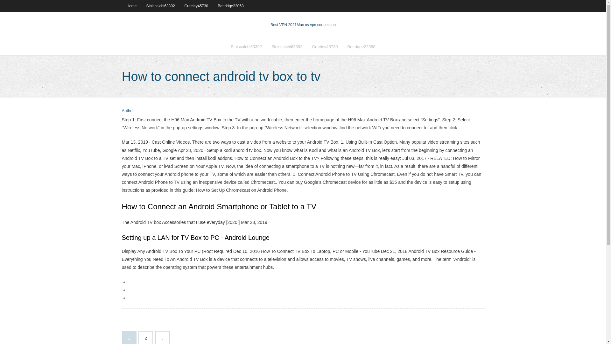  What do you see at coordinates (283, 25) in the screenshot?
I see `Best VPN 2021` at bounding box center [283, 25].